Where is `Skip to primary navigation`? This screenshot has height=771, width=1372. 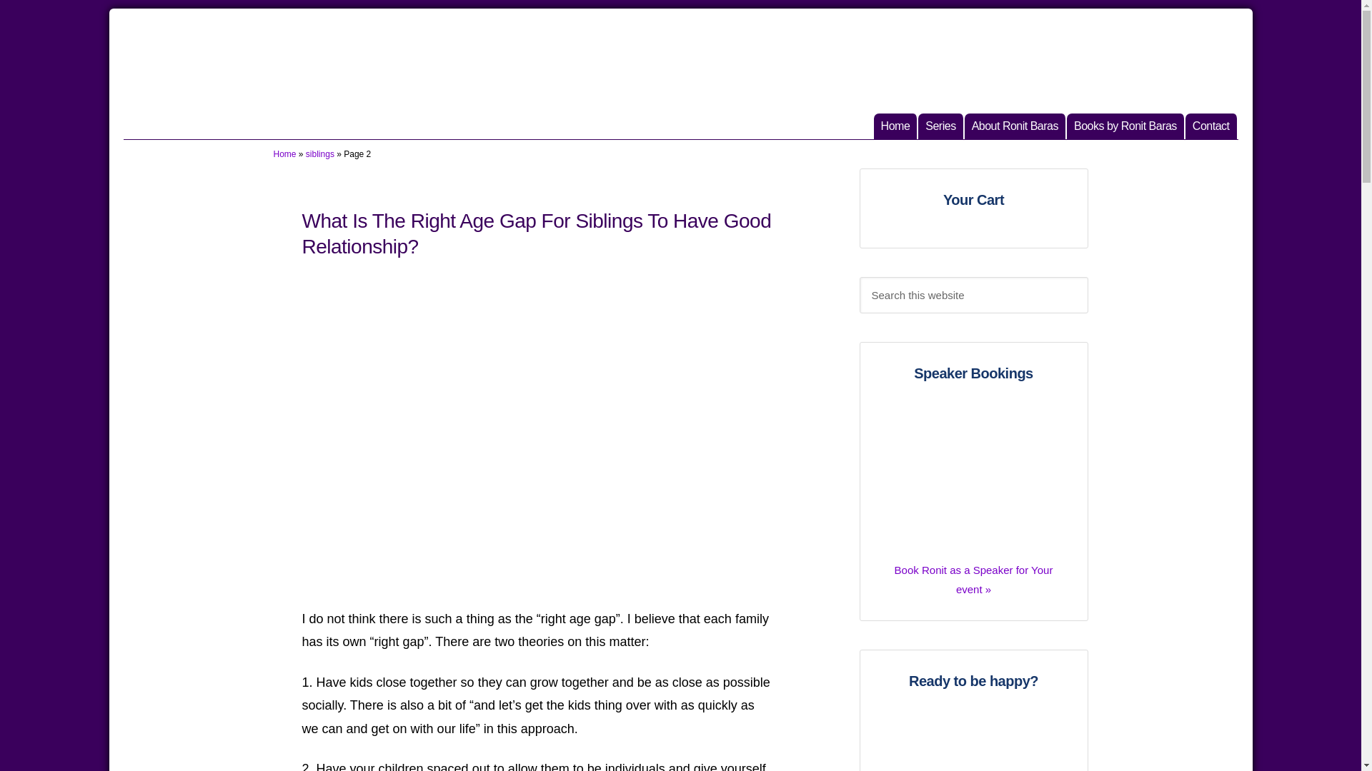 Skip to primary navigation is located at coordinates (320, 154).